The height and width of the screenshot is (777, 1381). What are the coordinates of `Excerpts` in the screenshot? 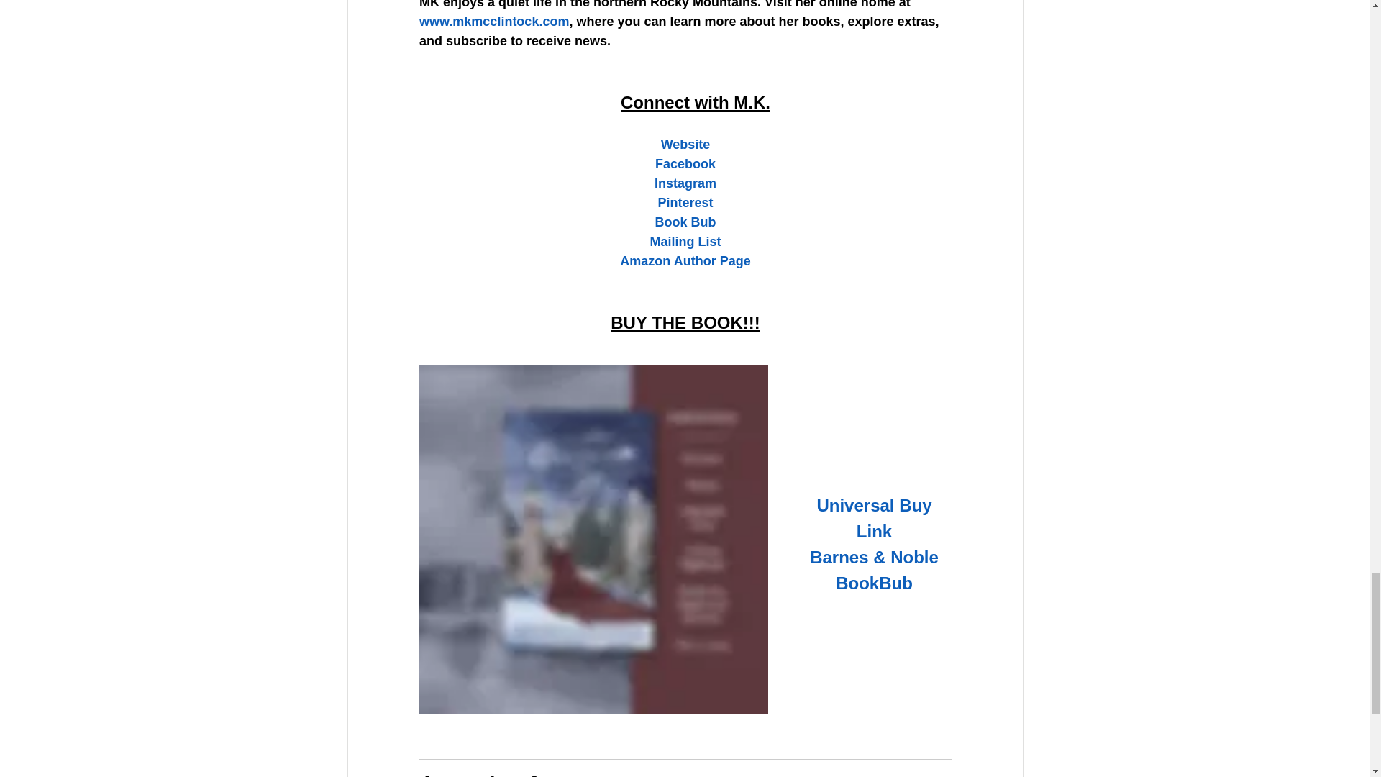 It's located at (931, 776).